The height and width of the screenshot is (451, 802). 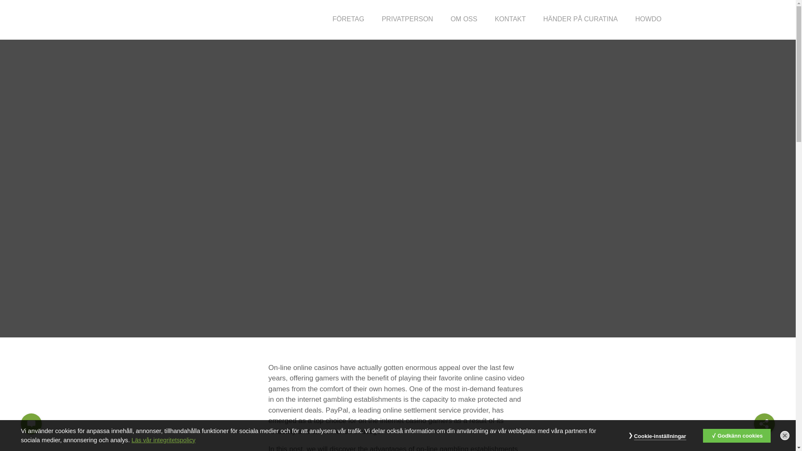 I want to click on Fill 71 Copy, so click(x=31, y=423).